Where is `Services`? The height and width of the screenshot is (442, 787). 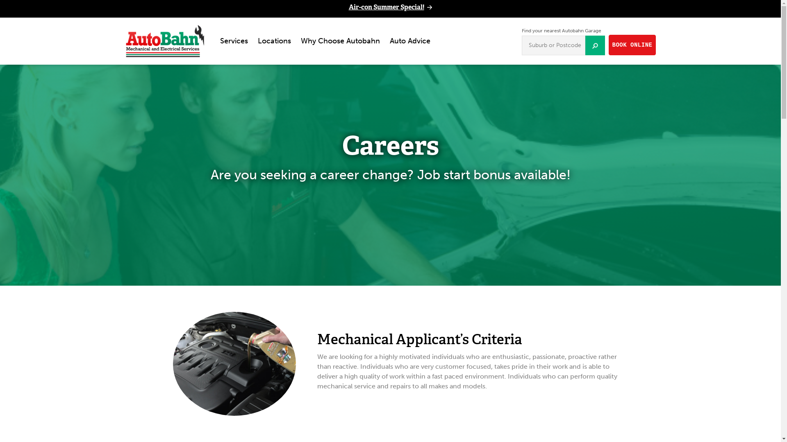 Services is located at coordinates (234, 41).